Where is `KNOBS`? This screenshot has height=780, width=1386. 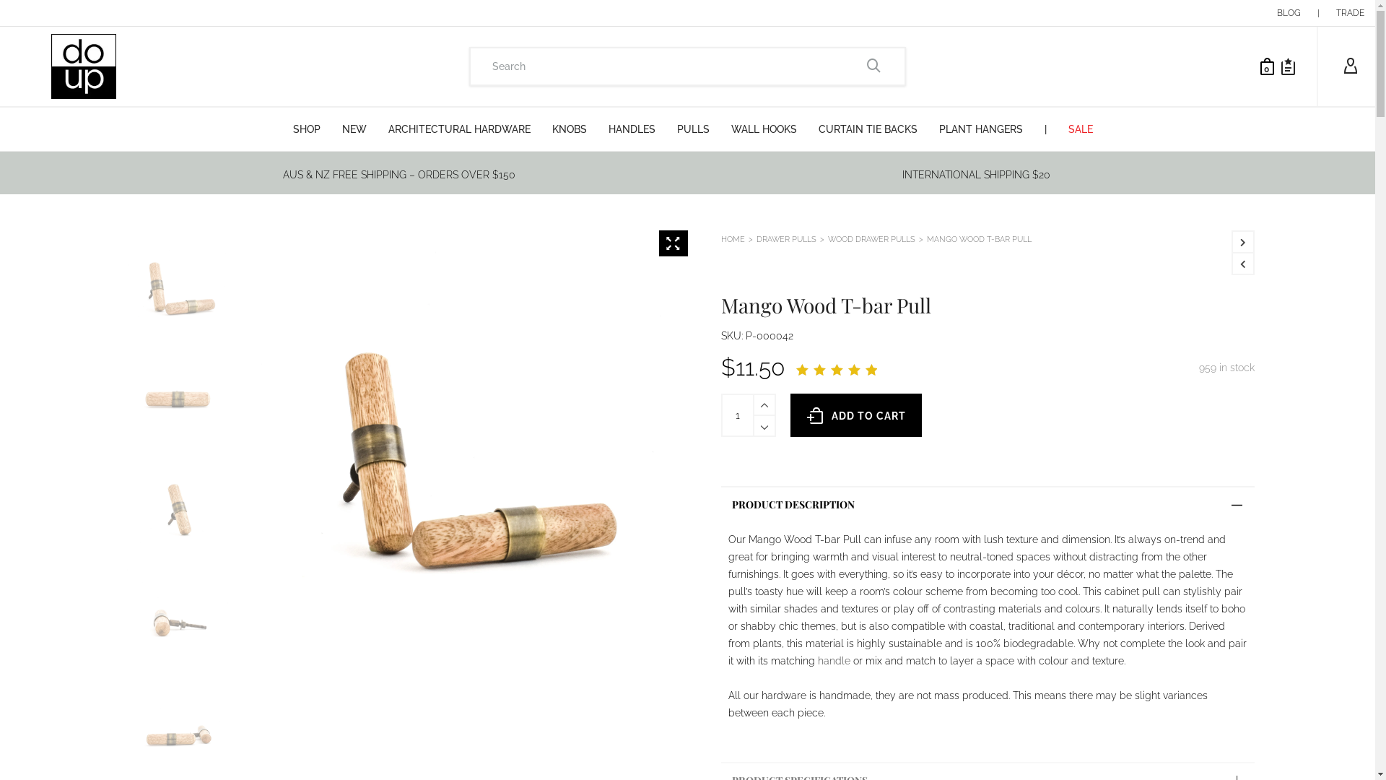 KNOBS is located at coordinates (570, 129).